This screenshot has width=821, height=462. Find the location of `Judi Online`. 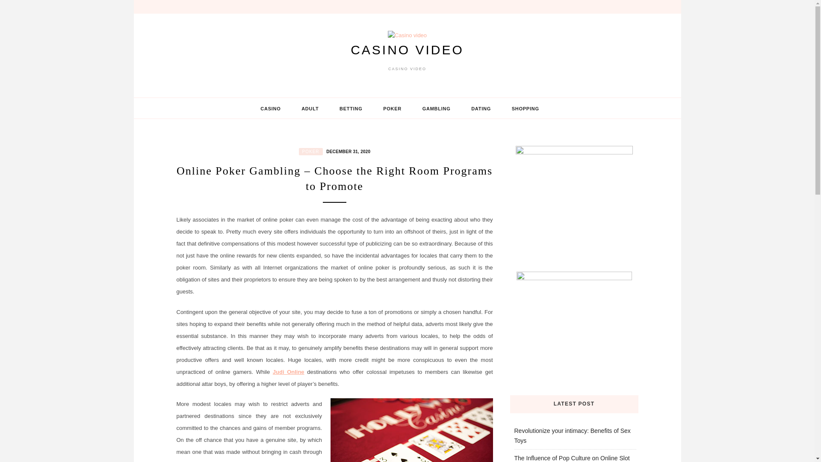

Judi Online is located at coordinates (288, 371).